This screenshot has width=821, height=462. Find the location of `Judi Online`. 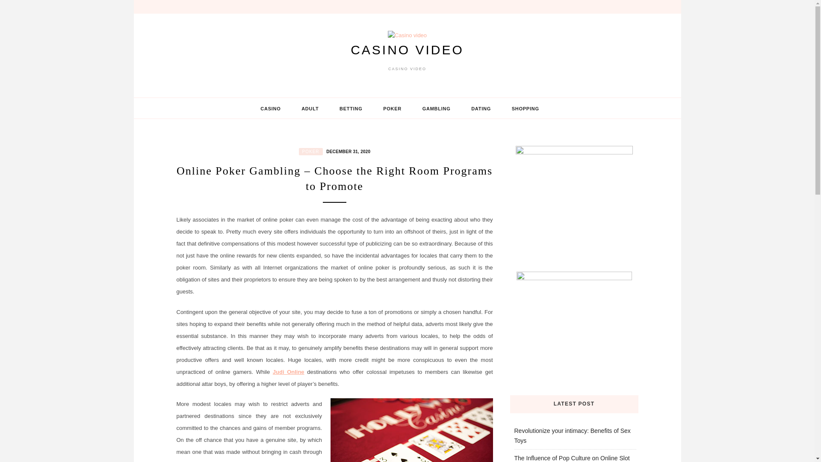

Judi Online is located at coordinates (288, 371).